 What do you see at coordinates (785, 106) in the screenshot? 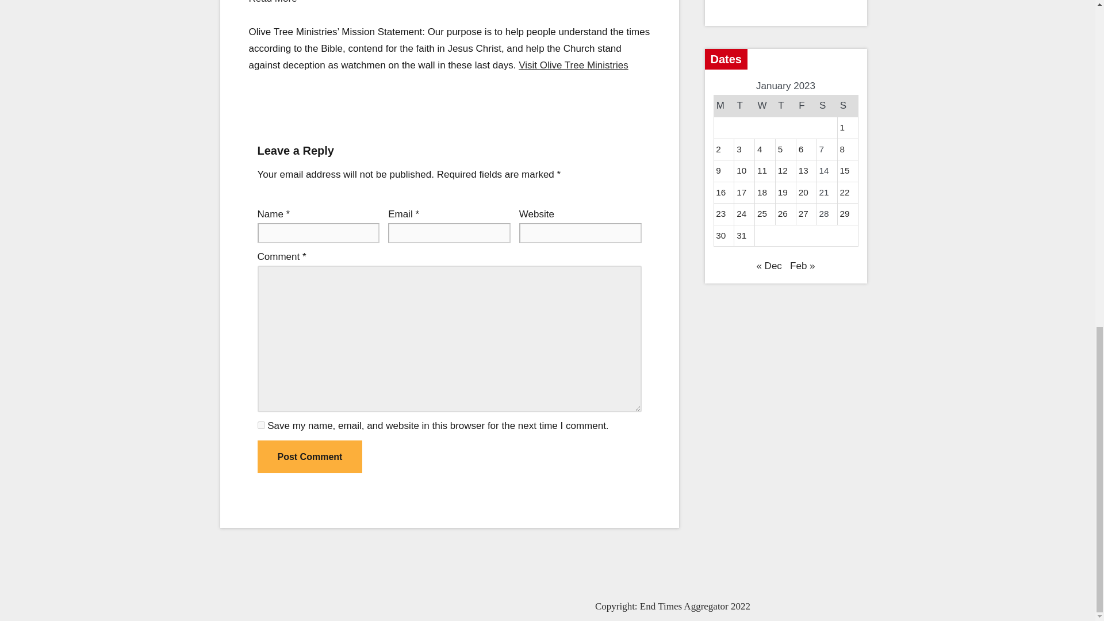
I see `Thursday` at bounding box center [785, 106].